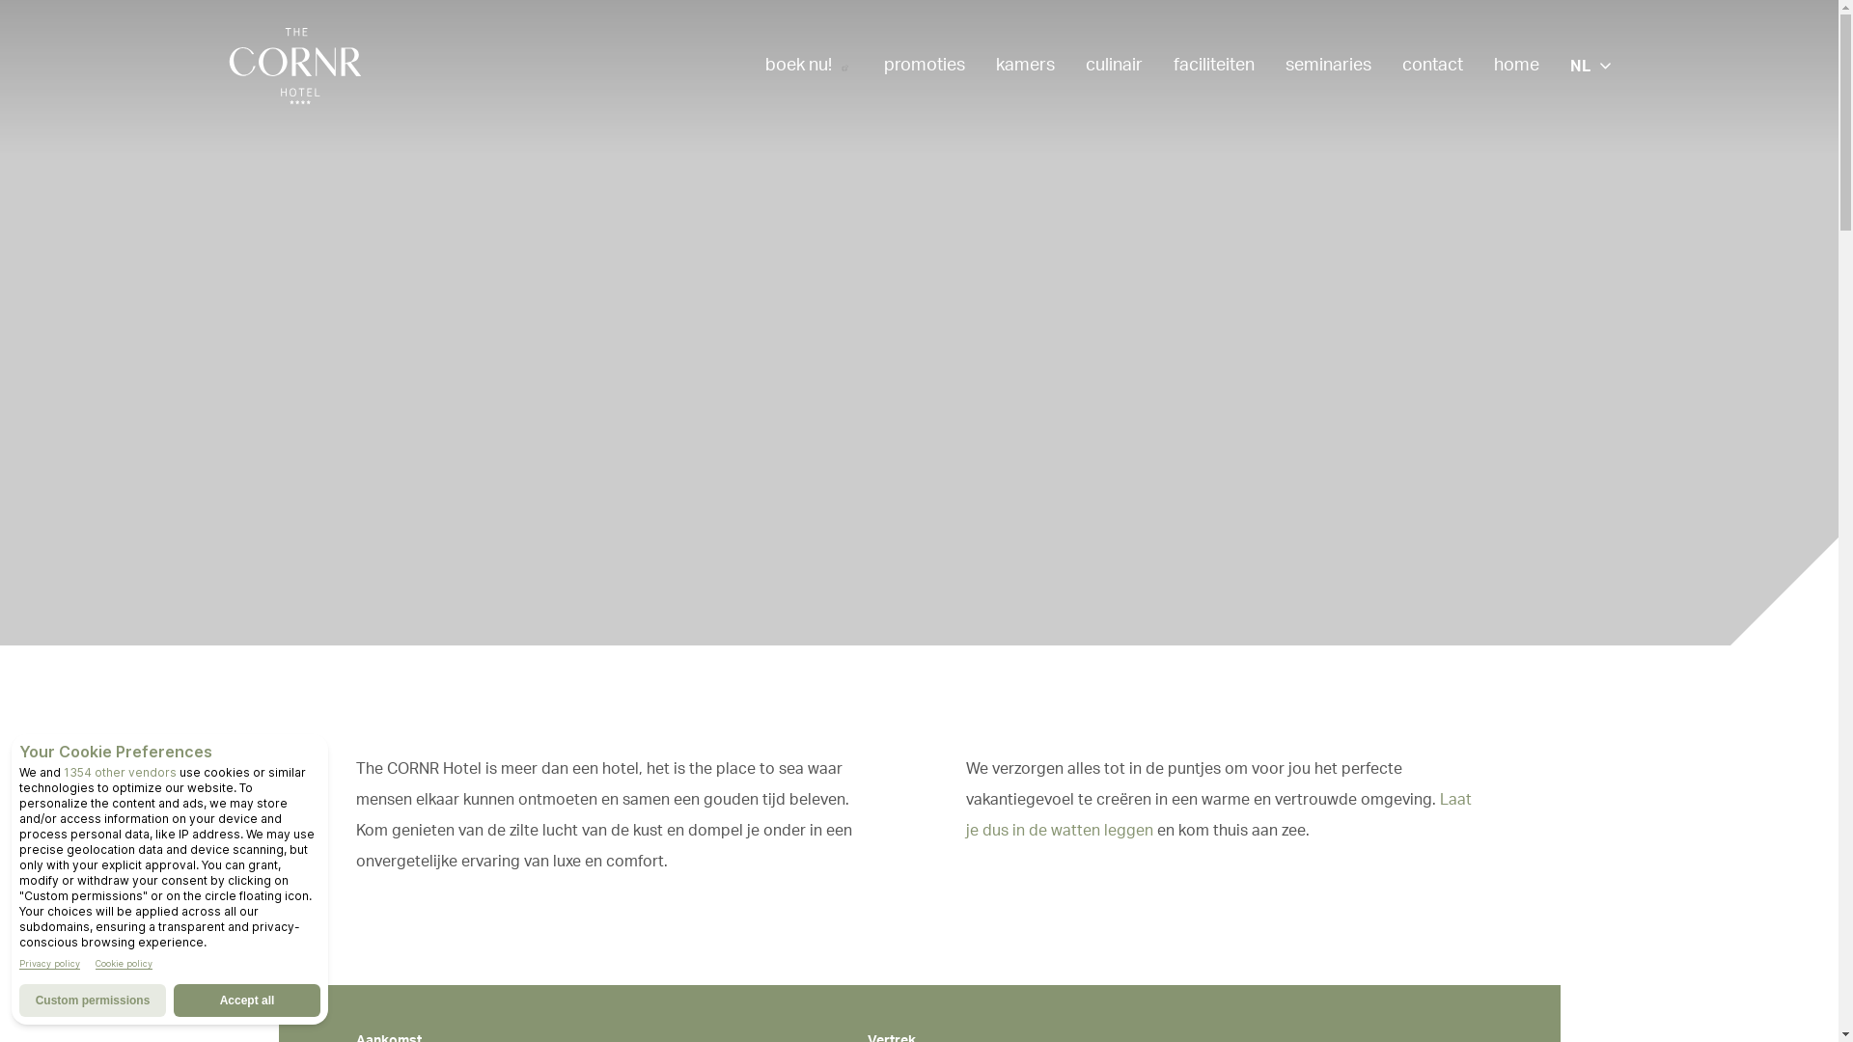  I want to click on kamers, so click(1025, 65).